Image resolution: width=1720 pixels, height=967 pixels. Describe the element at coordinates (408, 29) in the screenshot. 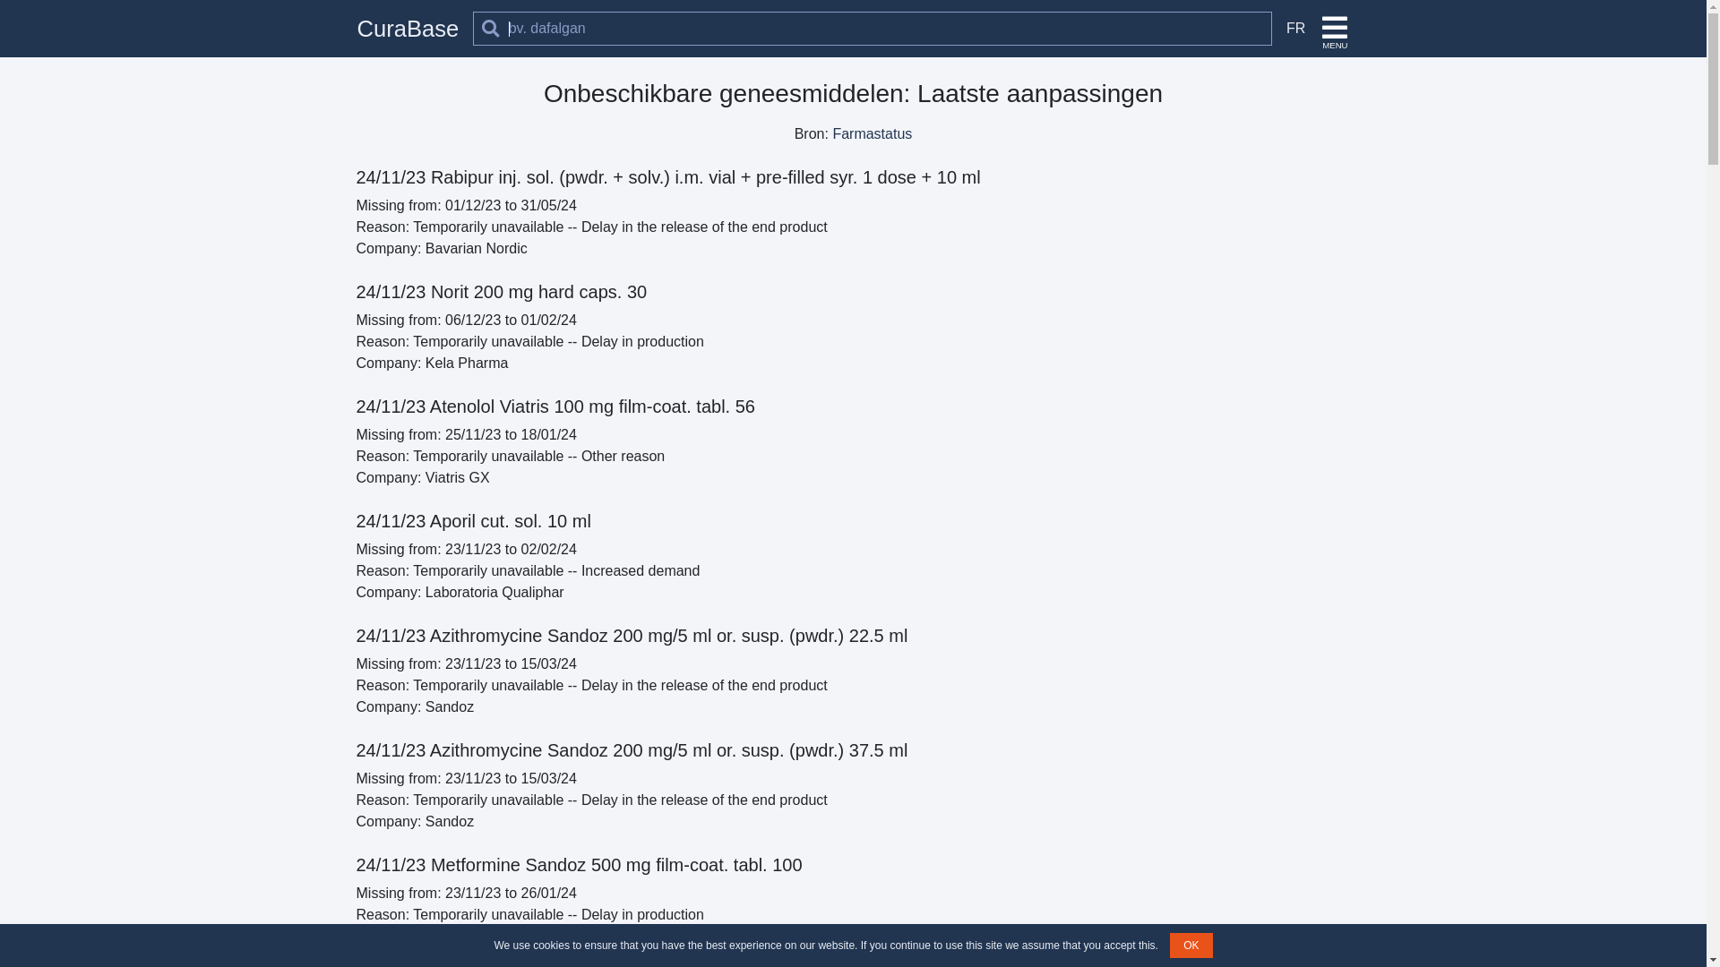

I see `CuraBase` at that location.